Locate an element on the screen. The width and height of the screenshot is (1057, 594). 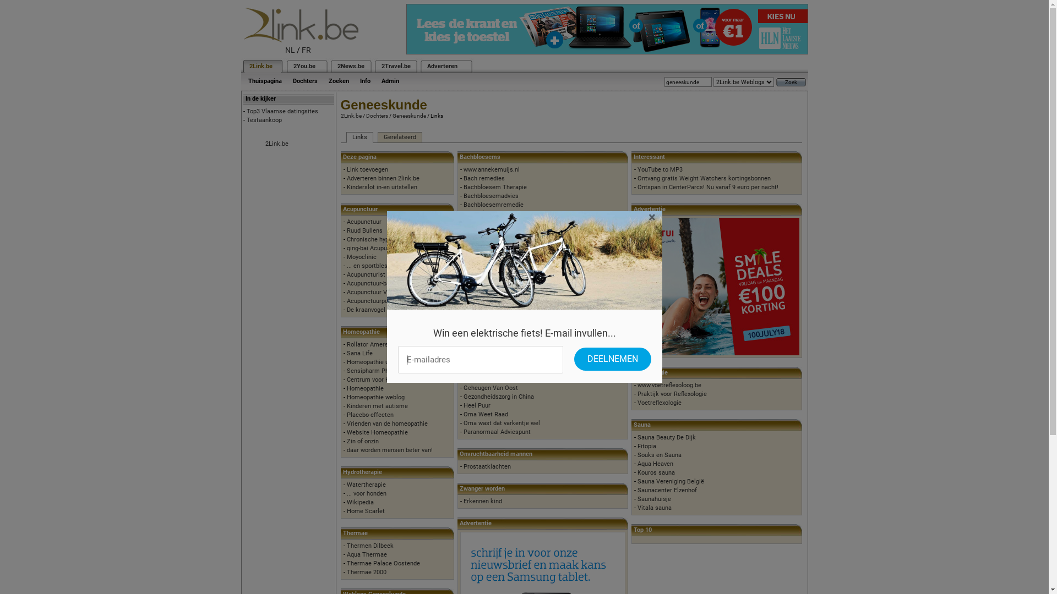
Watertherapie is located at coordinates (367, 485).